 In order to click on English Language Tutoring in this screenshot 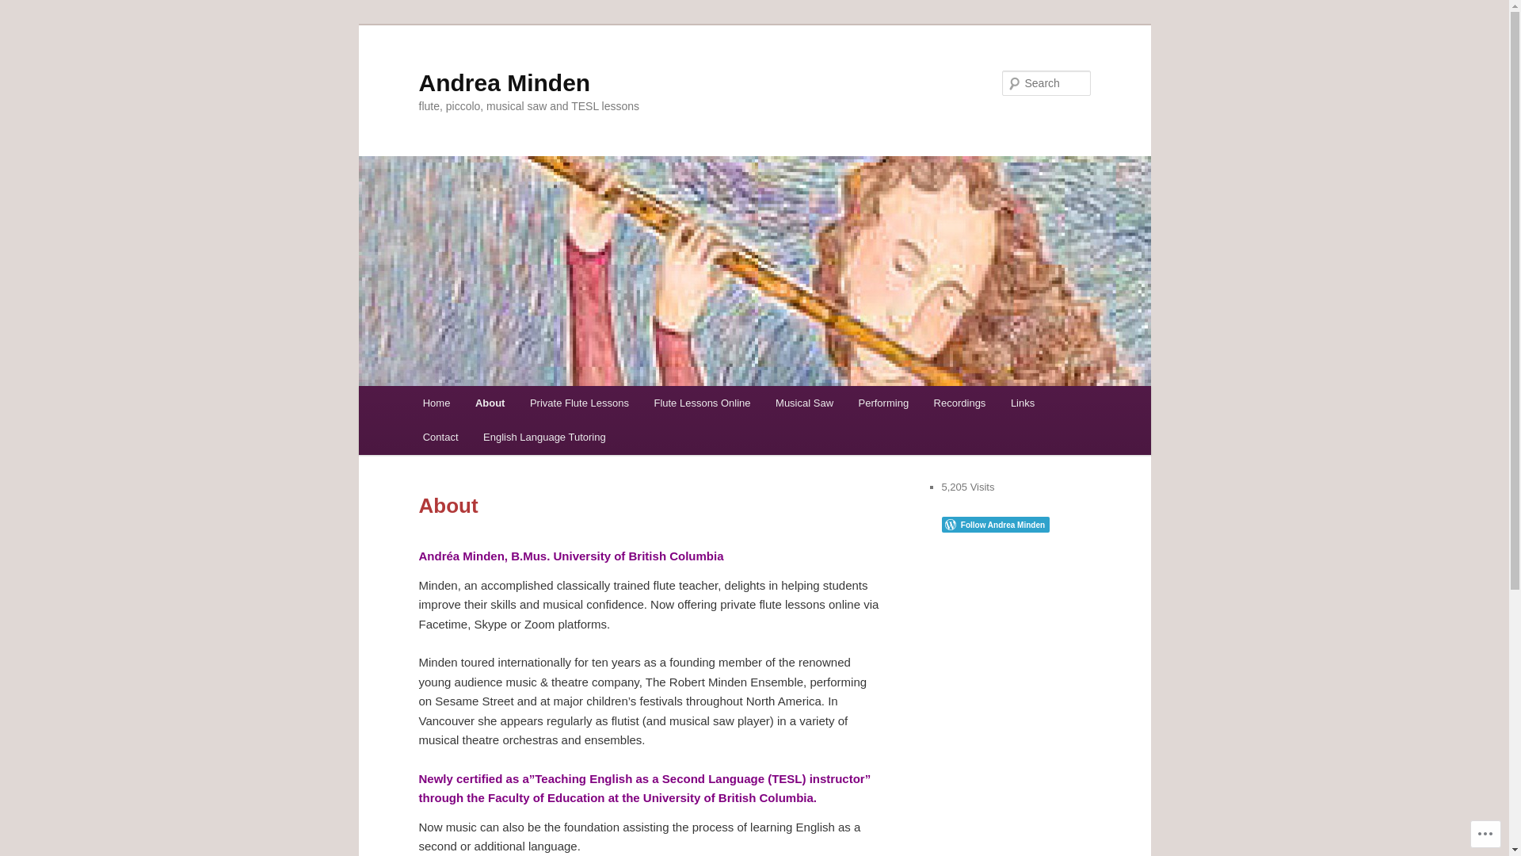, I will do `click(544, 438)`.